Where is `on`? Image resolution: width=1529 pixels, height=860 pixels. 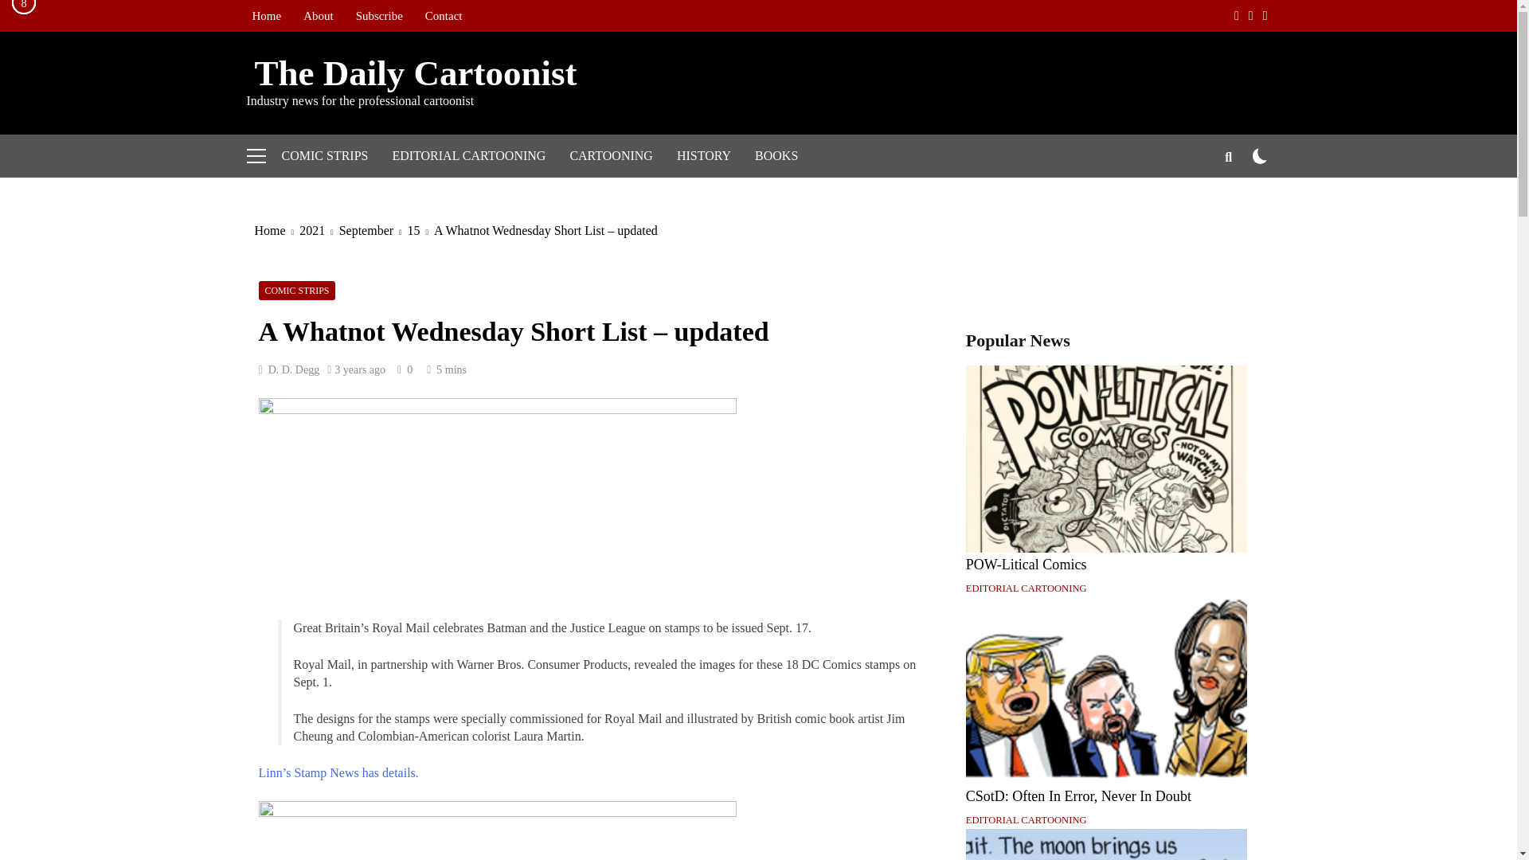 on is located at coordinates (1260, 155).